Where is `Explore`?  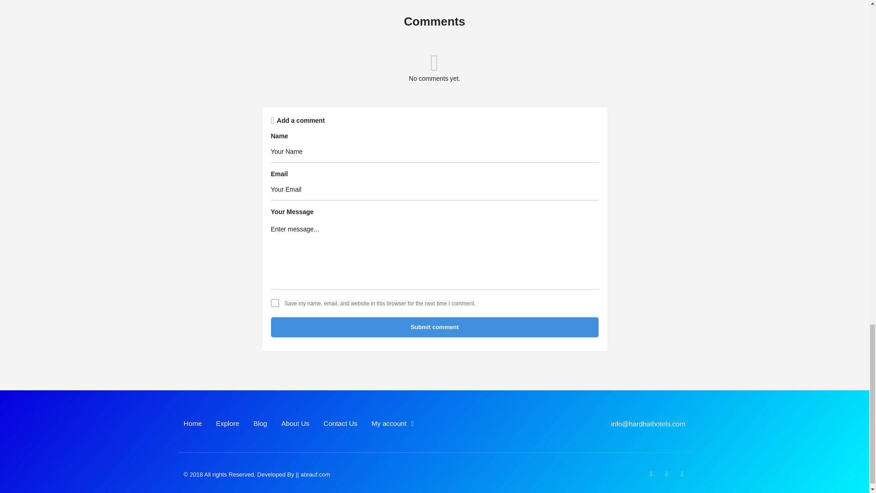
Explore is located at coordinates (228, 424).